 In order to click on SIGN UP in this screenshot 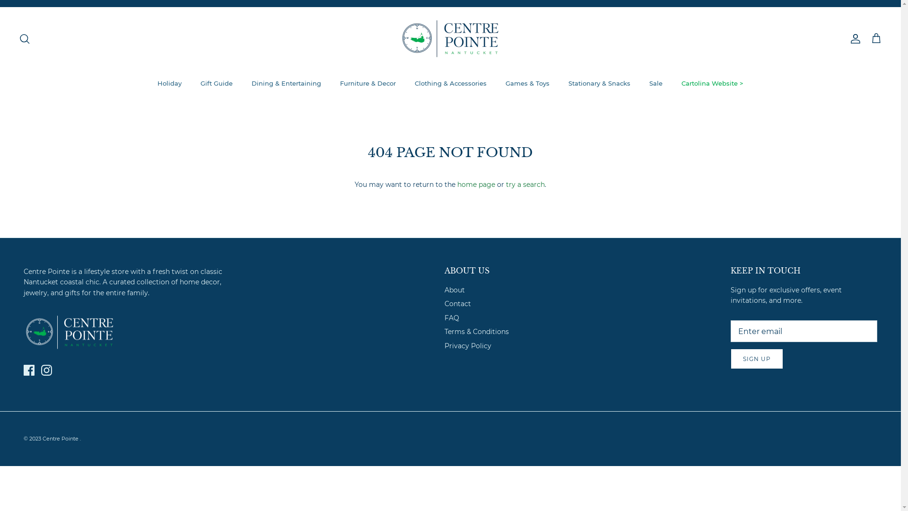, I will do `click(757, 359)`.